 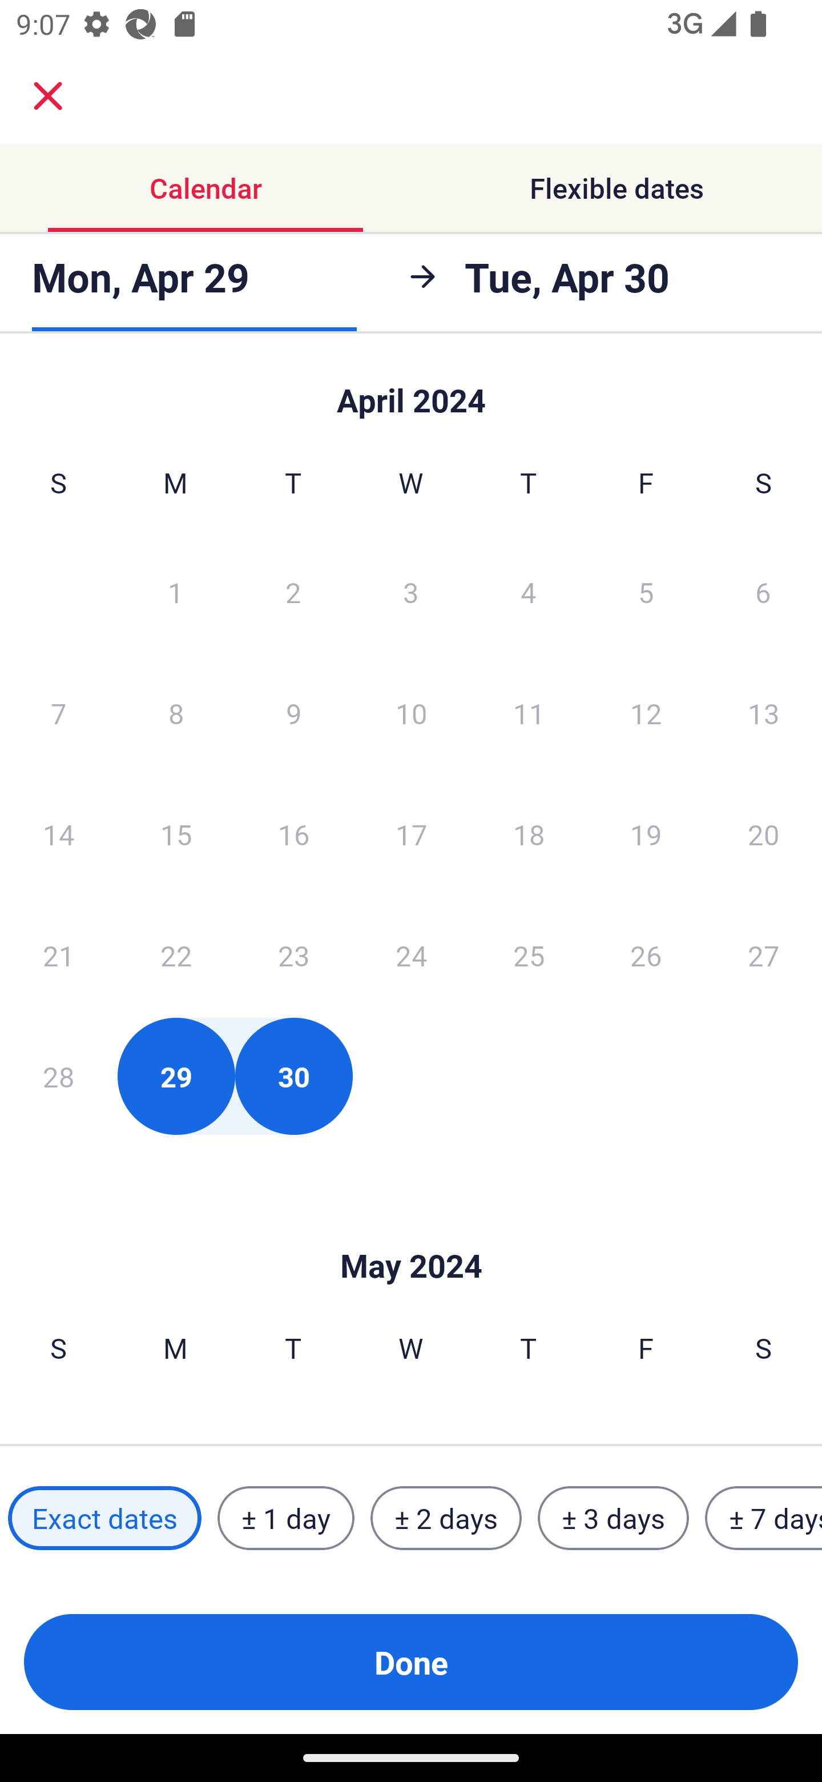 What do you see at coordinates (646, 834) in the screenshot?
I see `19 Friday, April 19, 2024` at bounding box center [646, 834].